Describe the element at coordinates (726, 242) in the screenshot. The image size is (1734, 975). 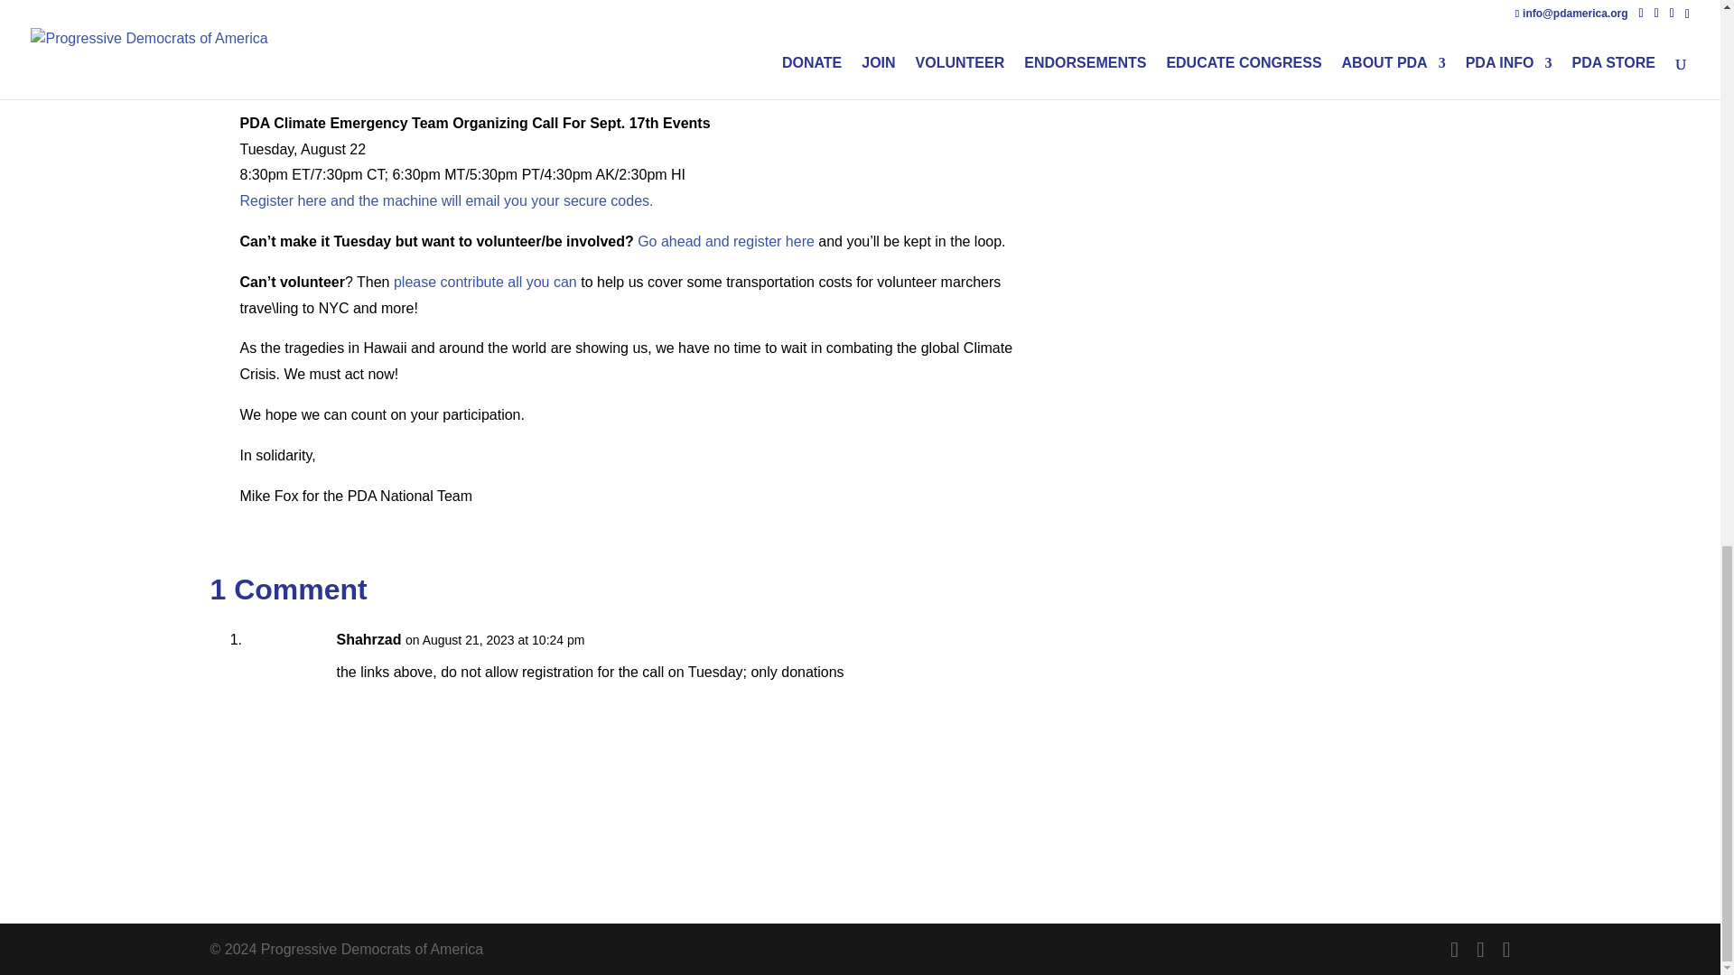
I see `Go ahead and register here` at that location.